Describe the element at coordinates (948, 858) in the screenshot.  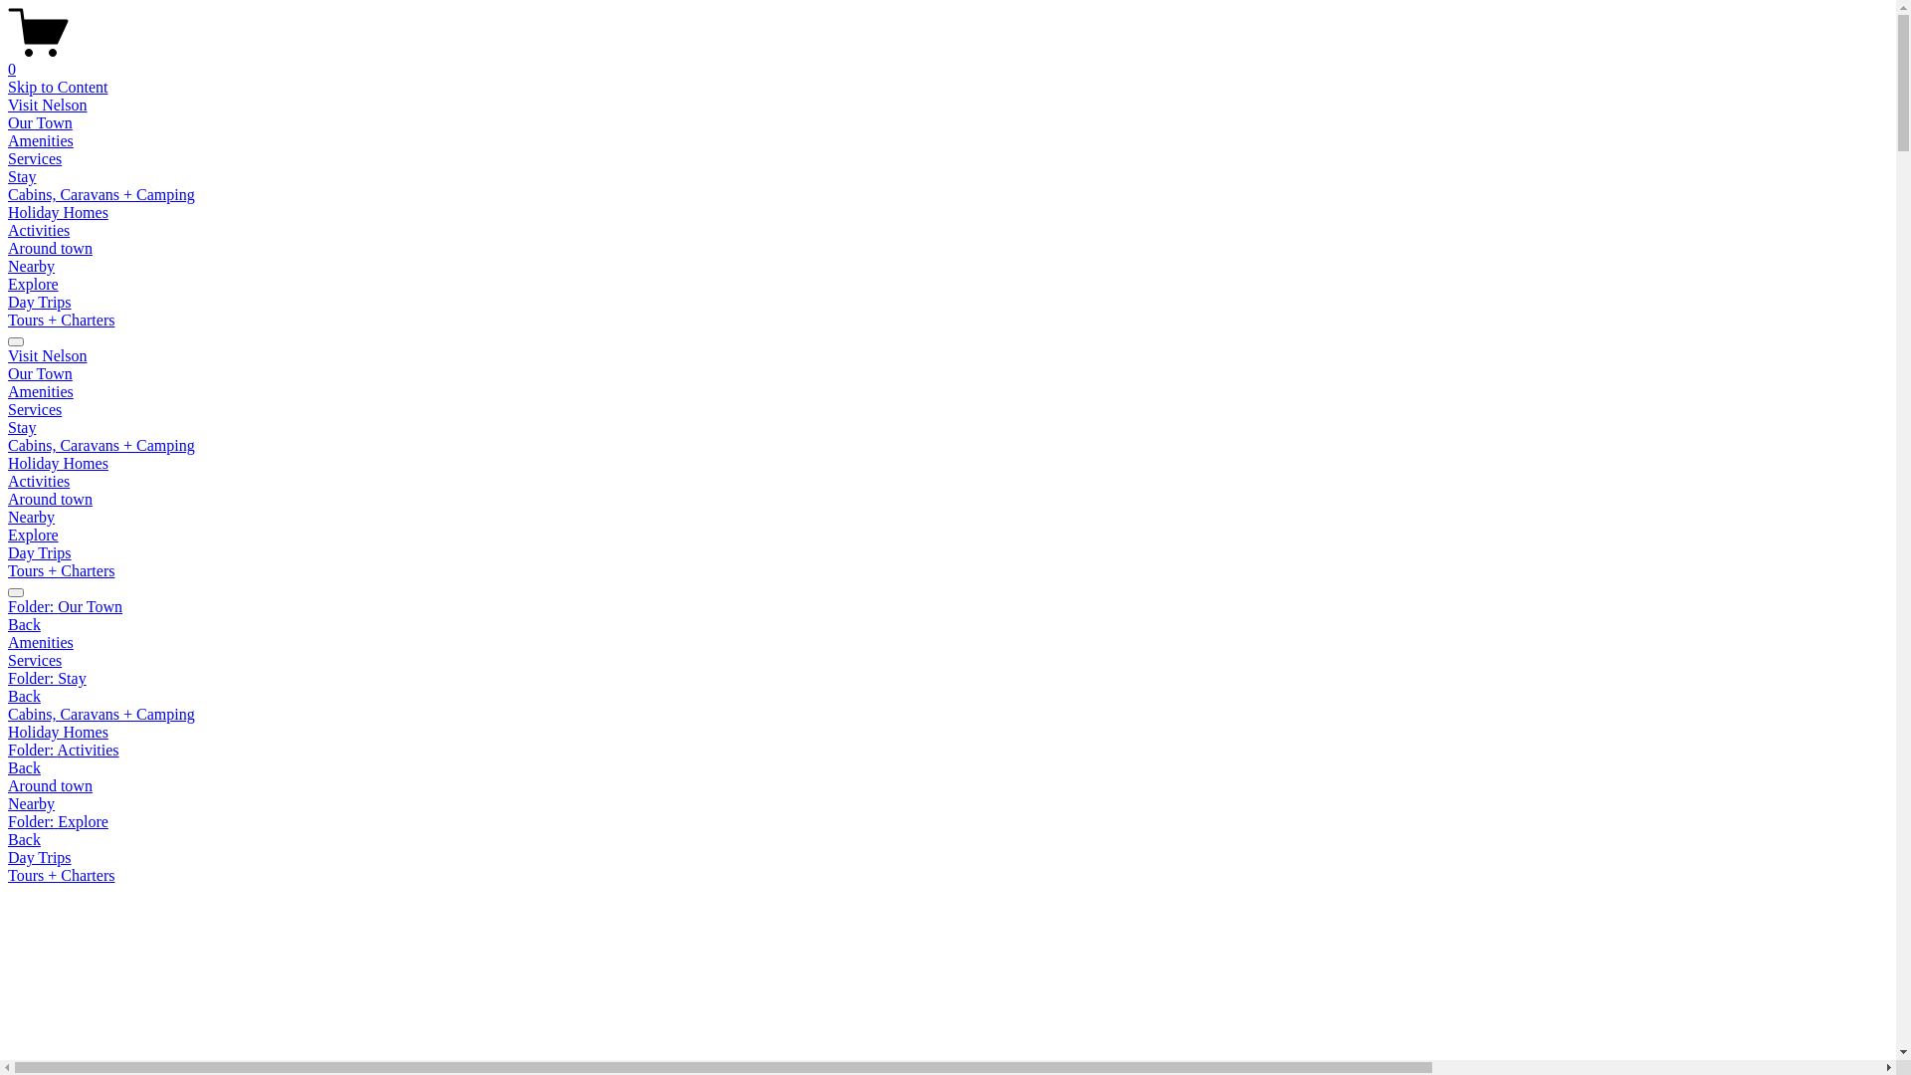
I see `Day Trips` at that location.